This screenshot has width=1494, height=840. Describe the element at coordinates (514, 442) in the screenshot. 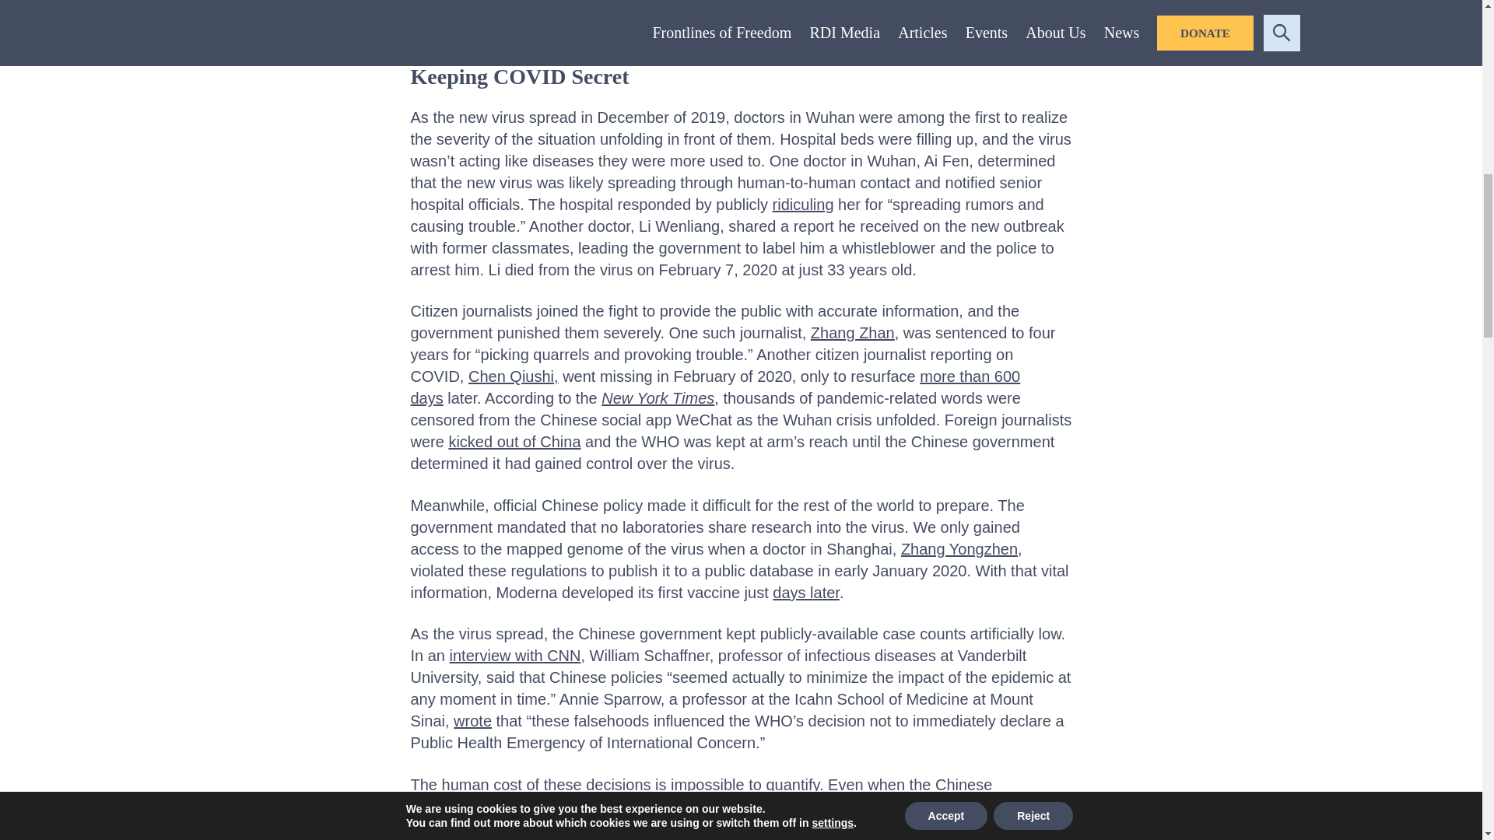

I see `kicked out of China` at that location.